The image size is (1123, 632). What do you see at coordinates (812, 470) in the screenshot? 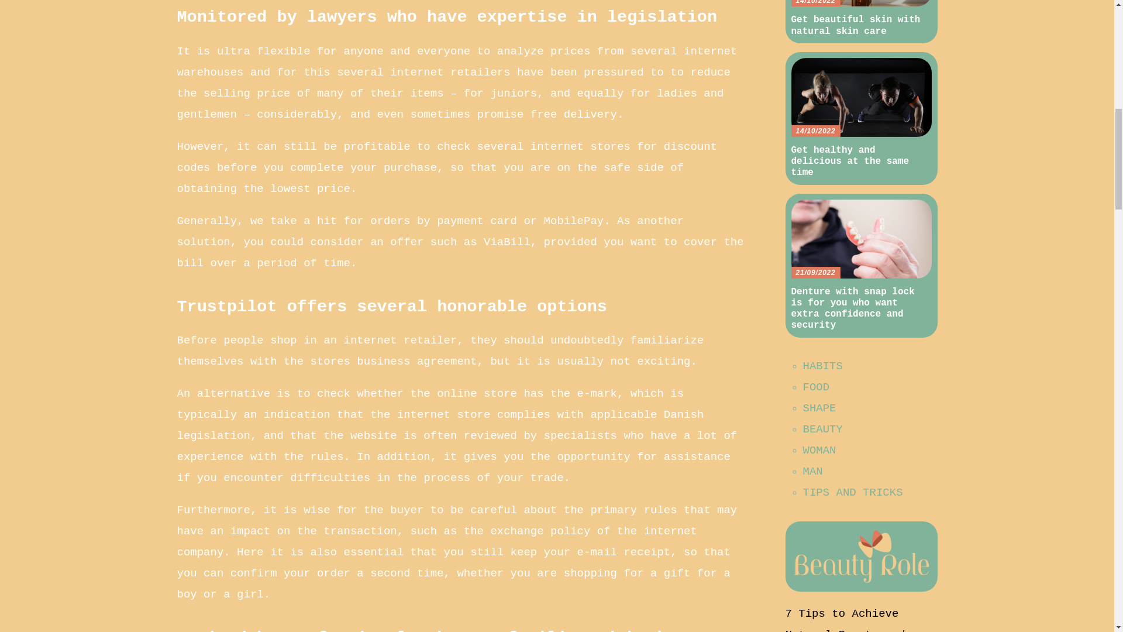
I see `MAN` at bounding box center [812, 470].